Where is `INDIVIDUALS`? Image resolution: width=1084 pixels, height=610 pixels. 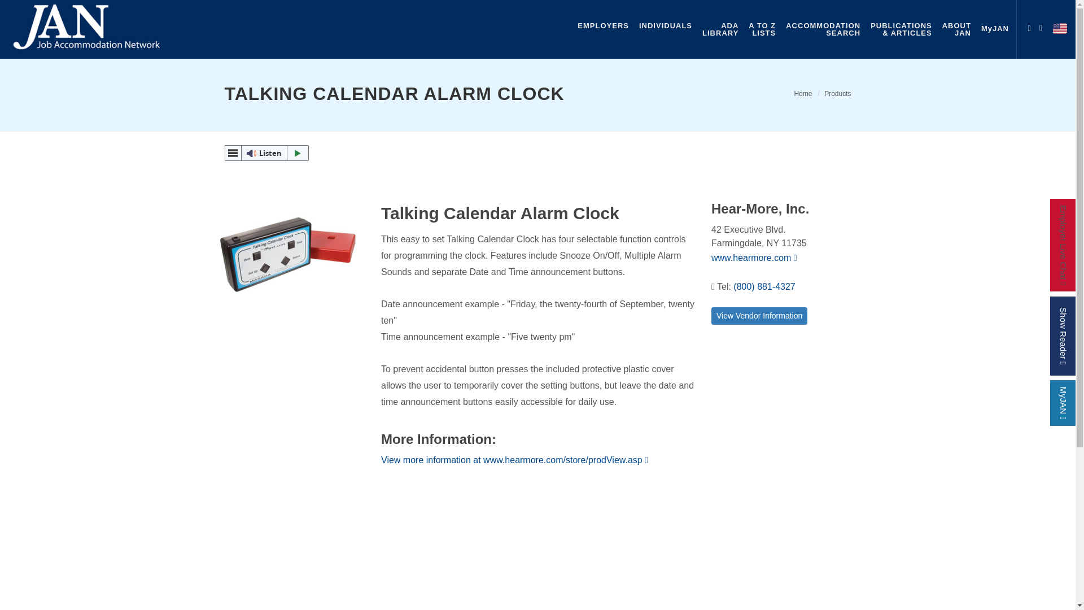 INDIVIDUALS is located at coordinates (665, 25).